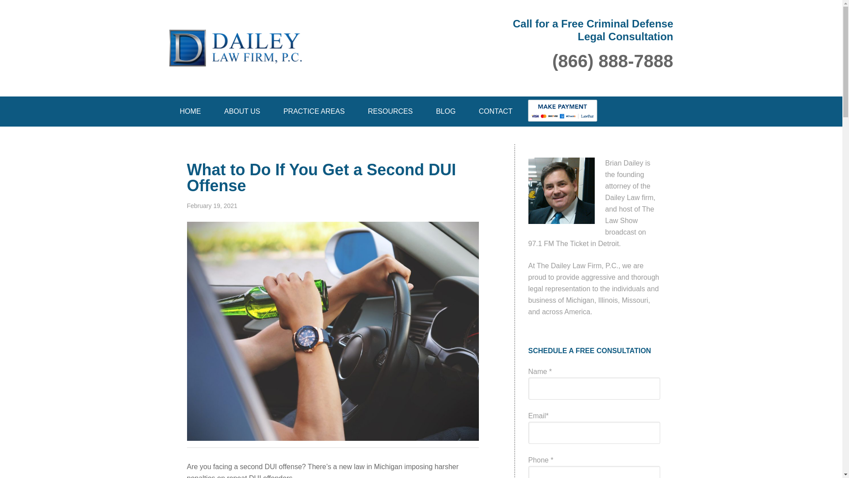 The image size is (849, 478). What do you see at coordinates (190, 112) in the screenshot?
I see `HOME` at bounding box center [190, 112].